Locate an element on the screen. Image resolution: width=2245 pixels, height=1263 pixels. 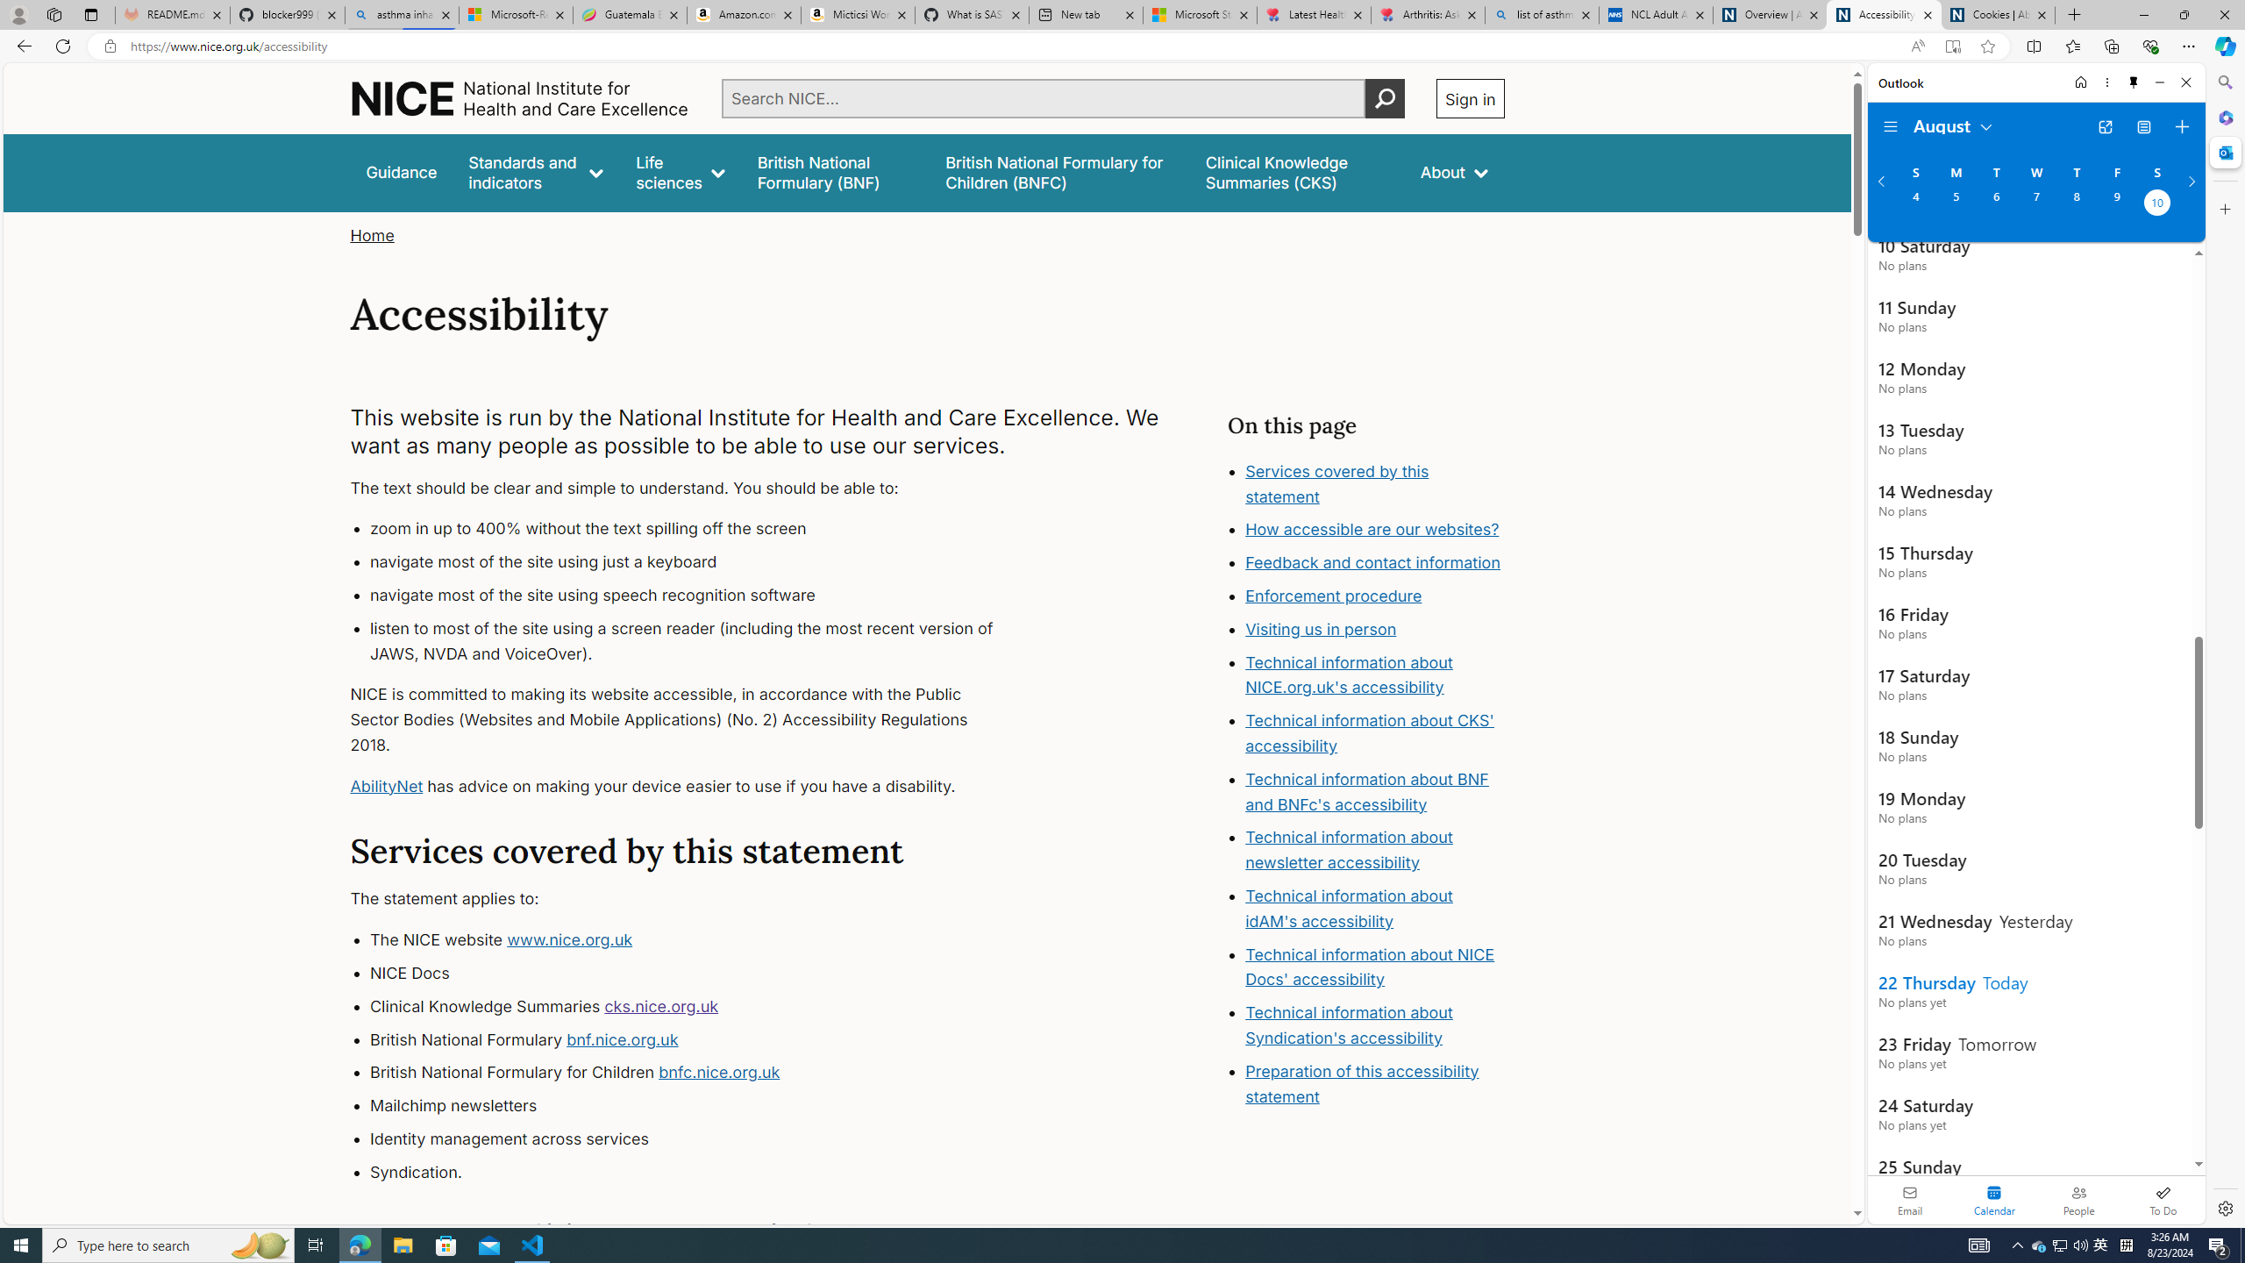
Perform search is located at coordinates (1385, 98).